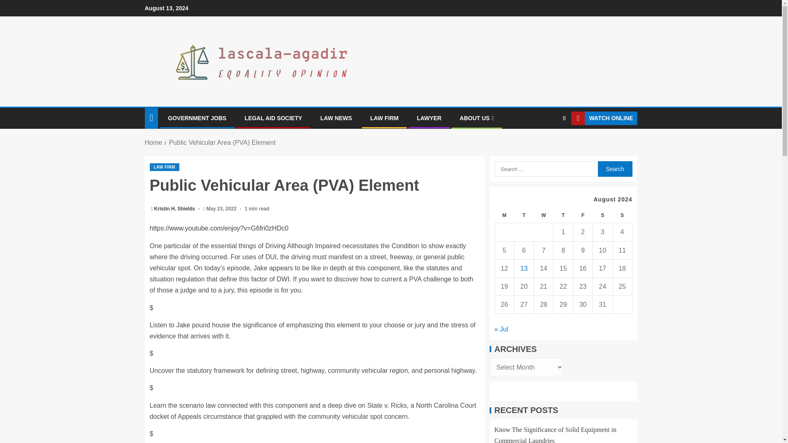 The width and height of the screenshot is (788, 443). Describe the element at coordinates (384, 118) in the screenshot. I see `LAW FIRM` at that location.